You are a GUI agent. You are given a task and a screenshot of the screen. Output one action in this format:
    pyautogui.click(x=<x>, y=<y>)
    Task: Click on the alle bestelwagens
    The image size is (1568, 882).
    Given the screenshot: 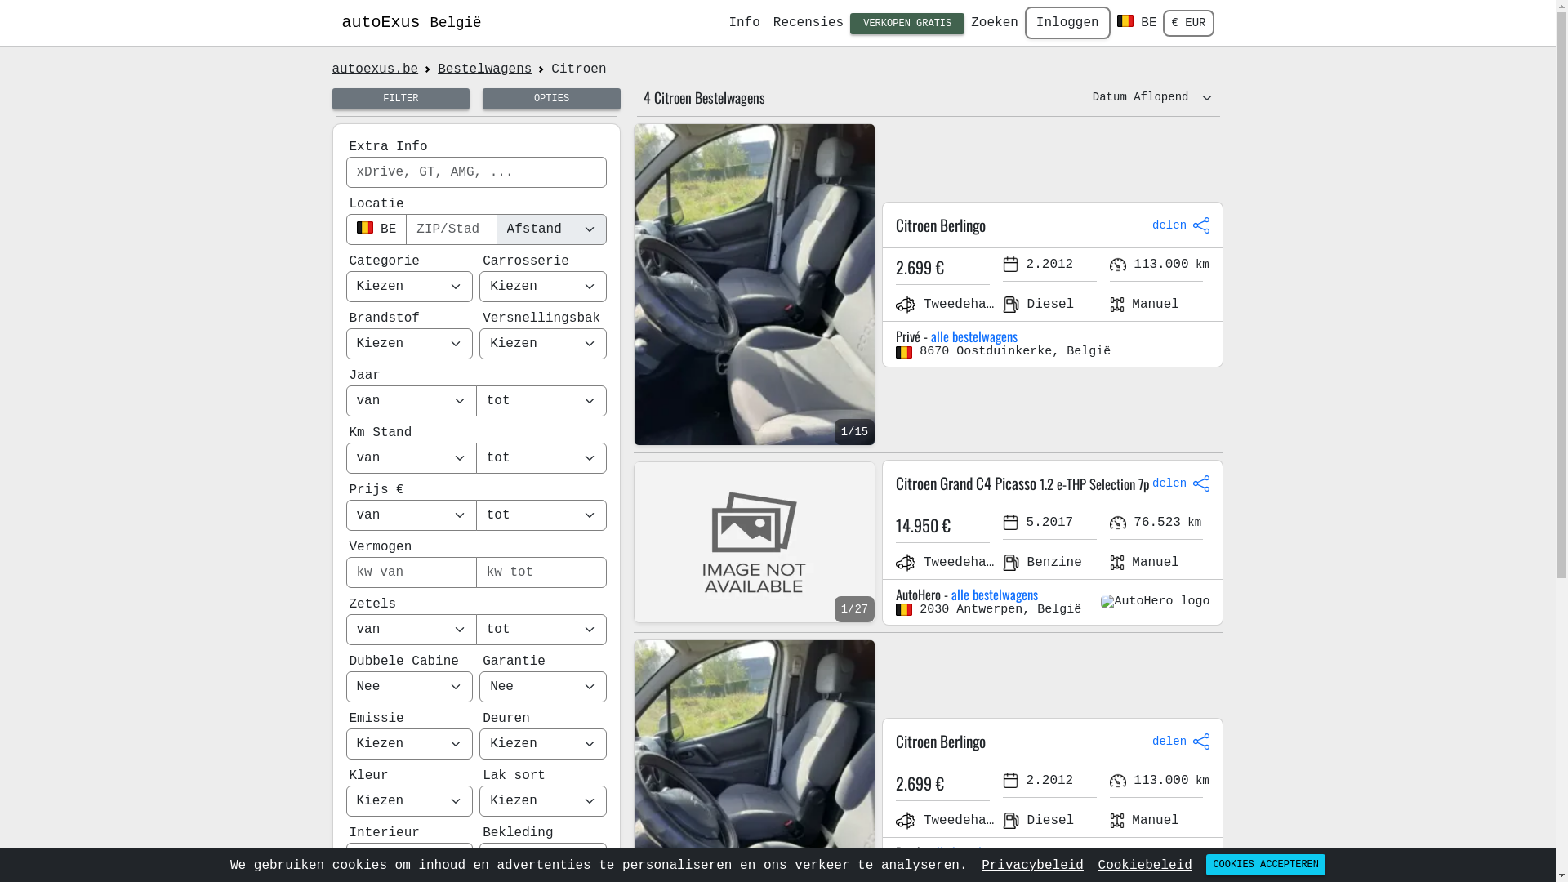 What is the action you would take?
    pyautogui.click(x=974, y=336)
    